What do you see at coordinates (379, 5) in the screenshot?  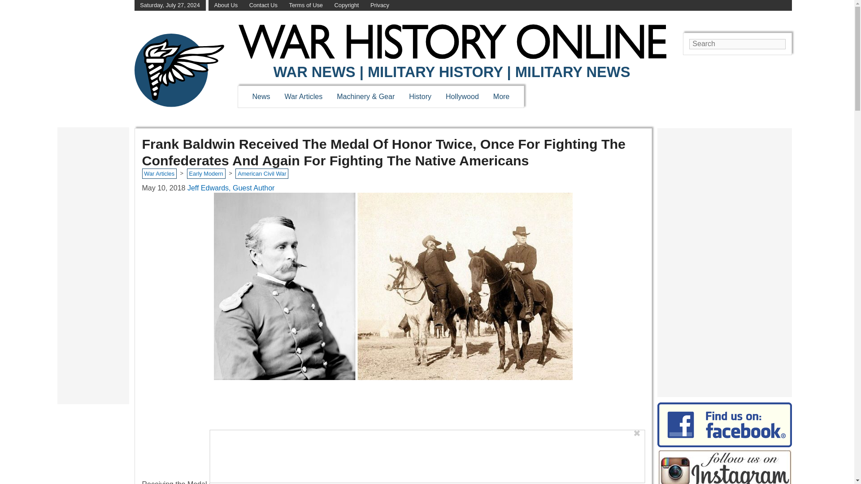 I see `Privacy` at bounding box center [379, 5].